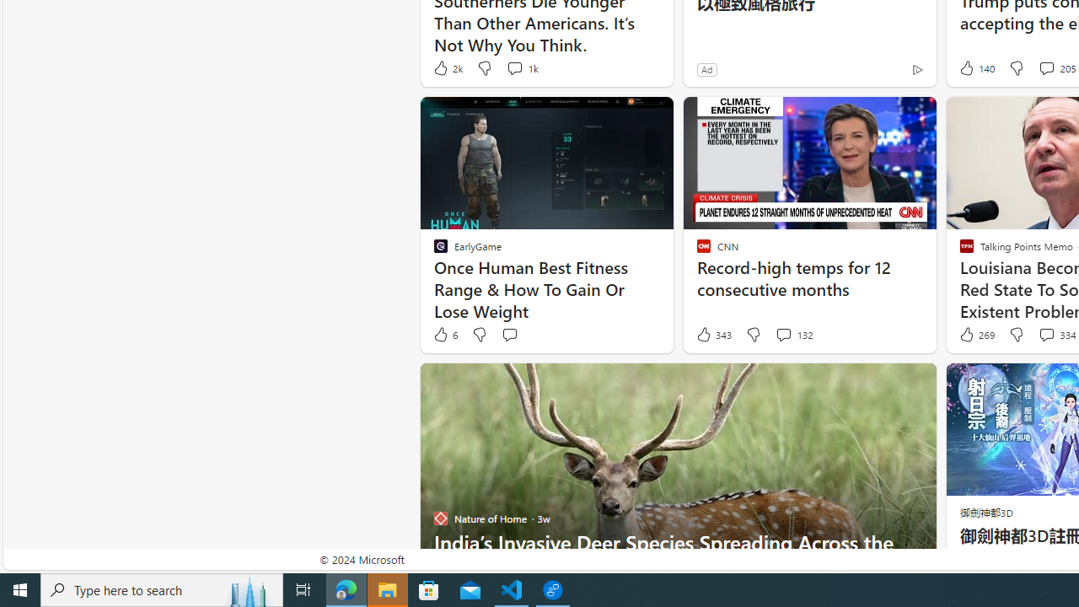  What do you see at coordinates (1046, 67) in the screenshot?
I see `View comments 205 Comment` at bounding box center [1046, 67].